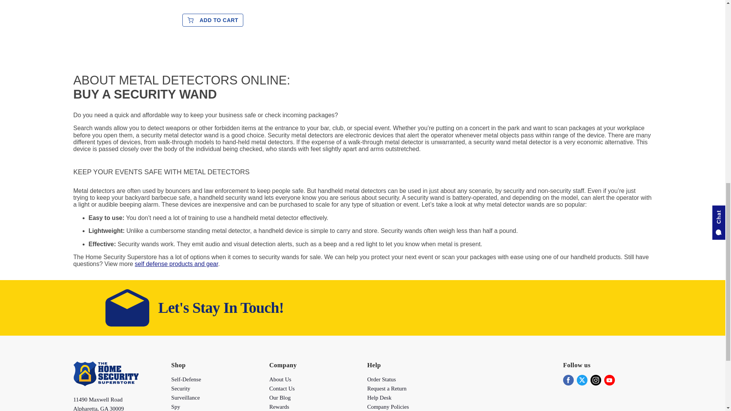 This screenshot has width=731, height=411. What do you see at coordinates (582, 380) in the screenshot?
I see `Twitter` at bounding box center [582, 380].